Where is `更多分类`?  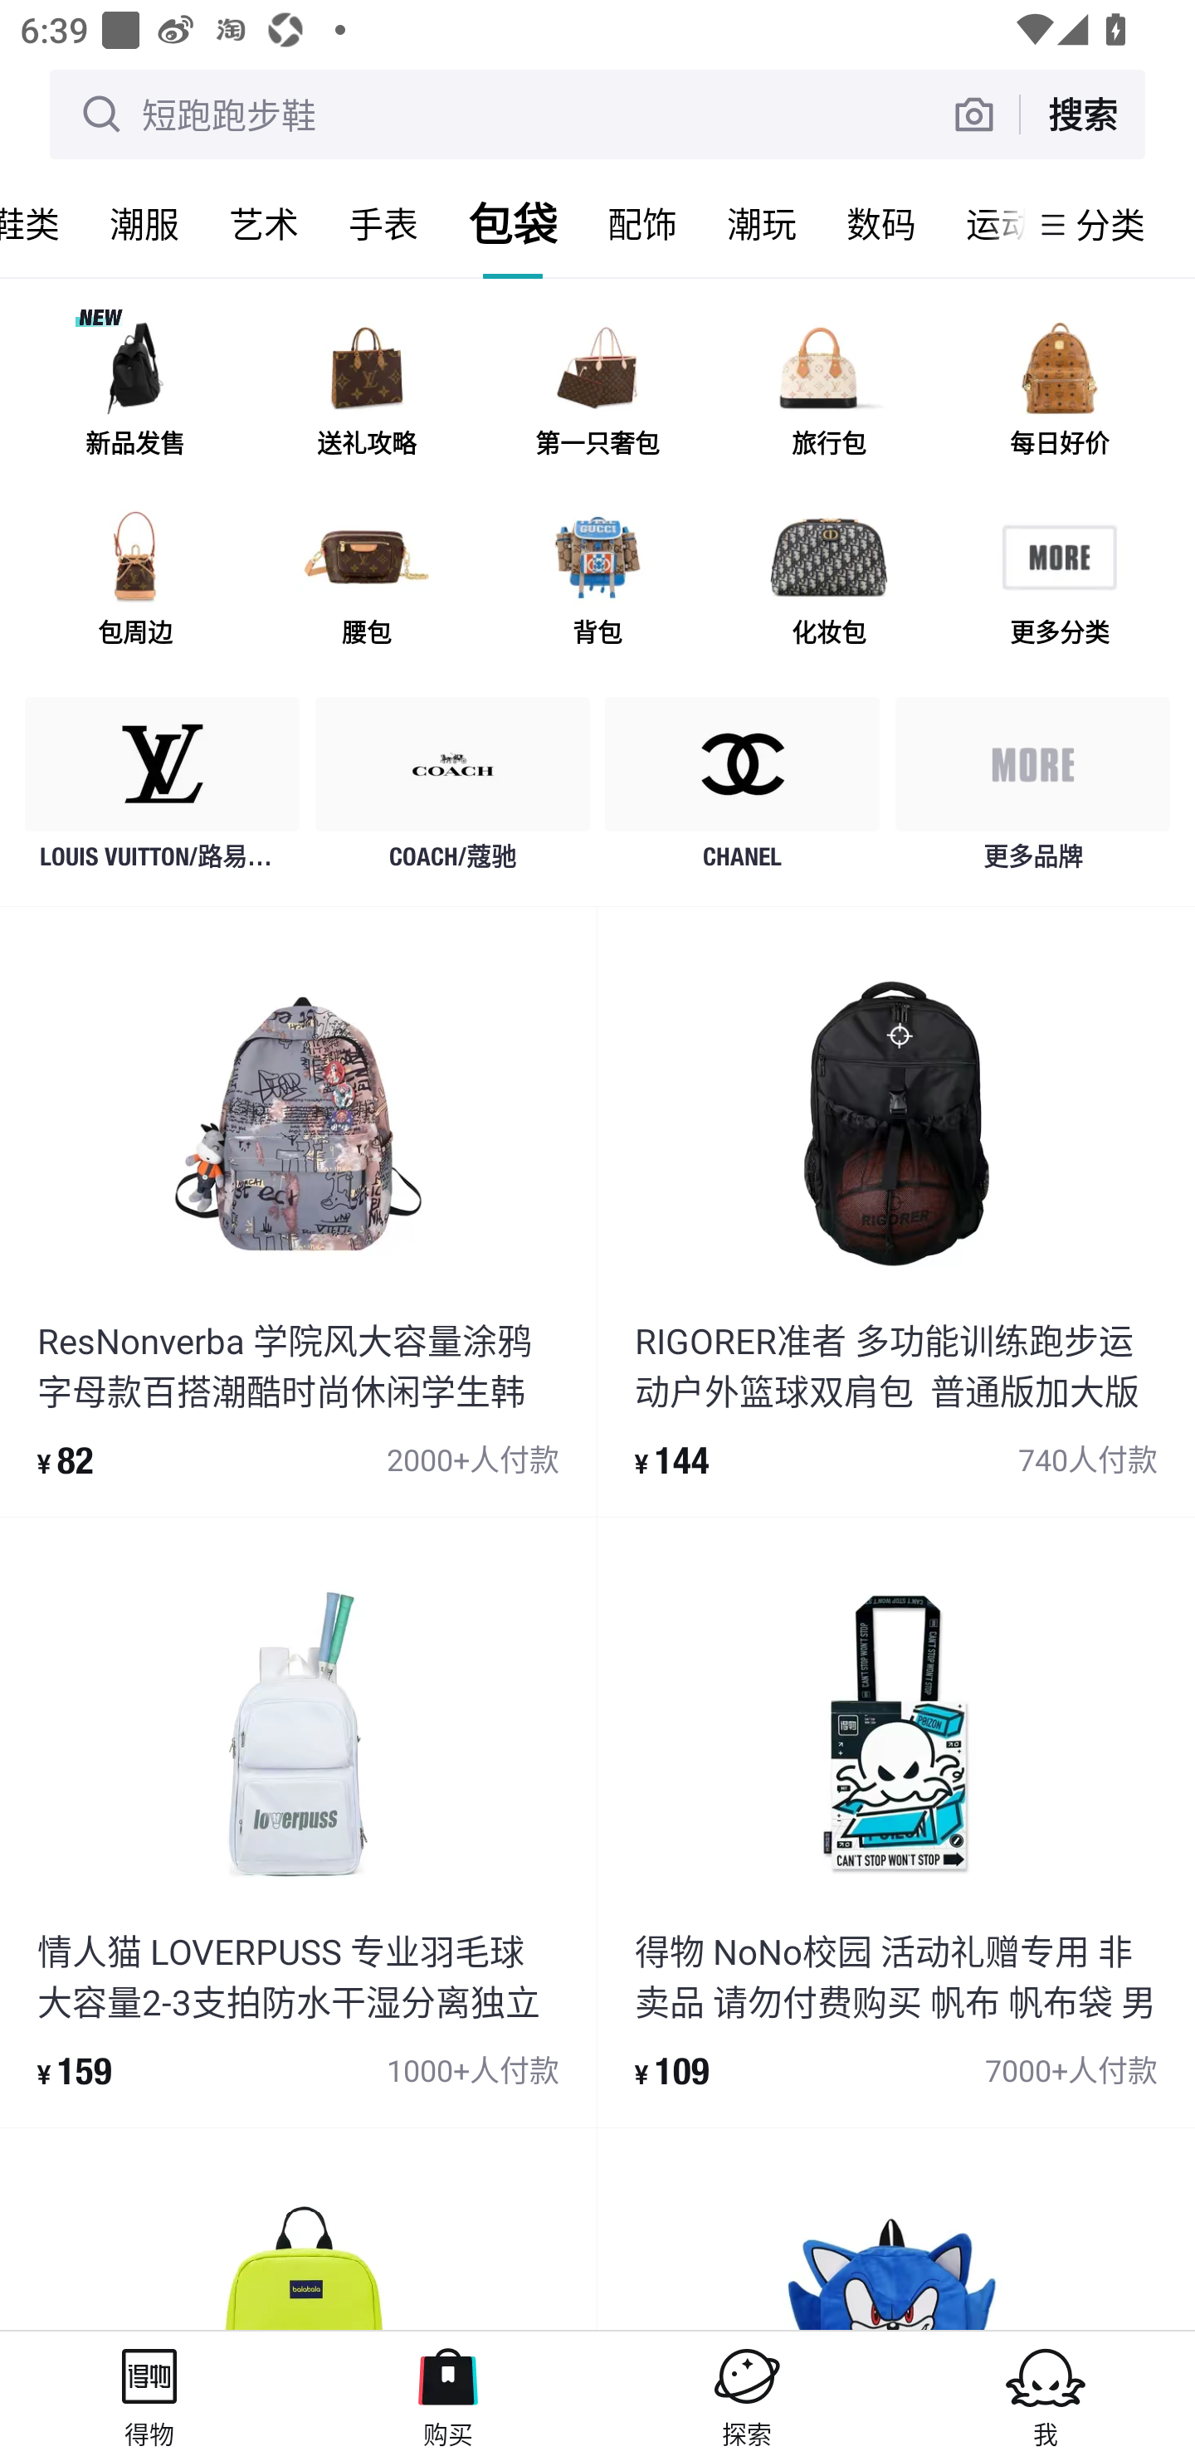 更多分类 is located at coordinates (1059, 582).